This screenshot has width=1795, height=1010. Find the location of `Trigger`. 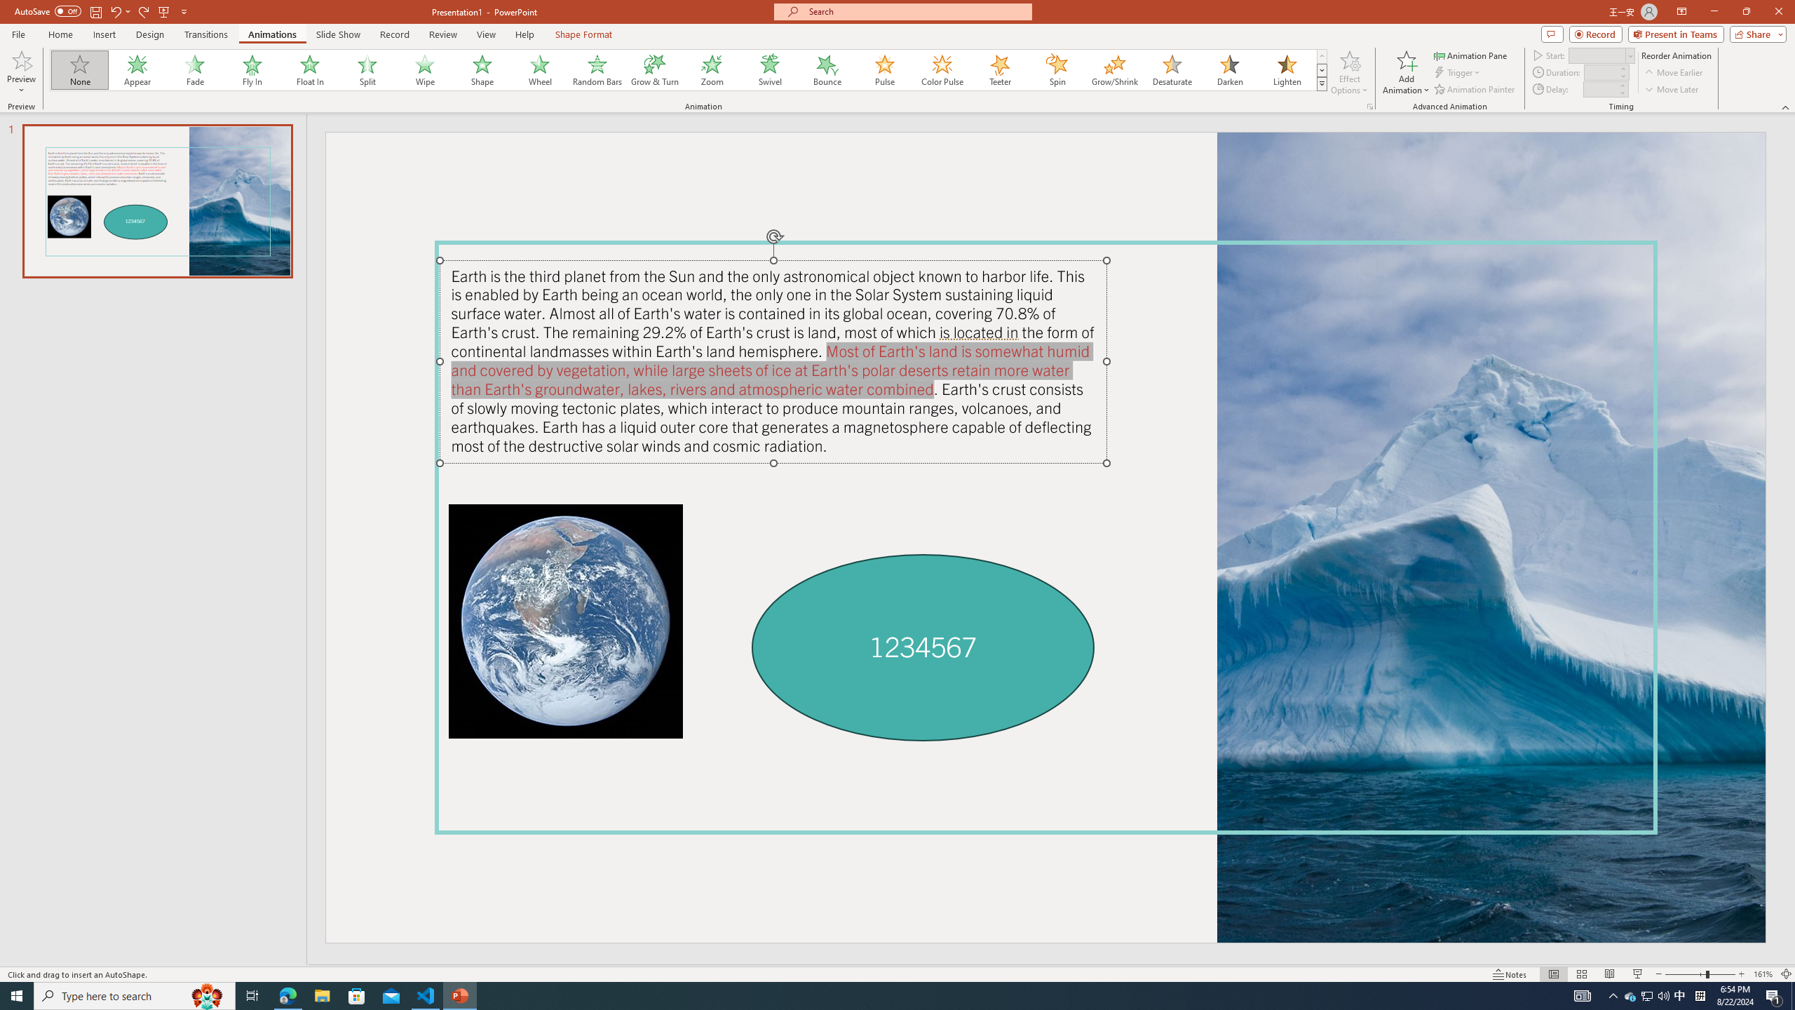

Trigger is located at coordinates (1458, 73).